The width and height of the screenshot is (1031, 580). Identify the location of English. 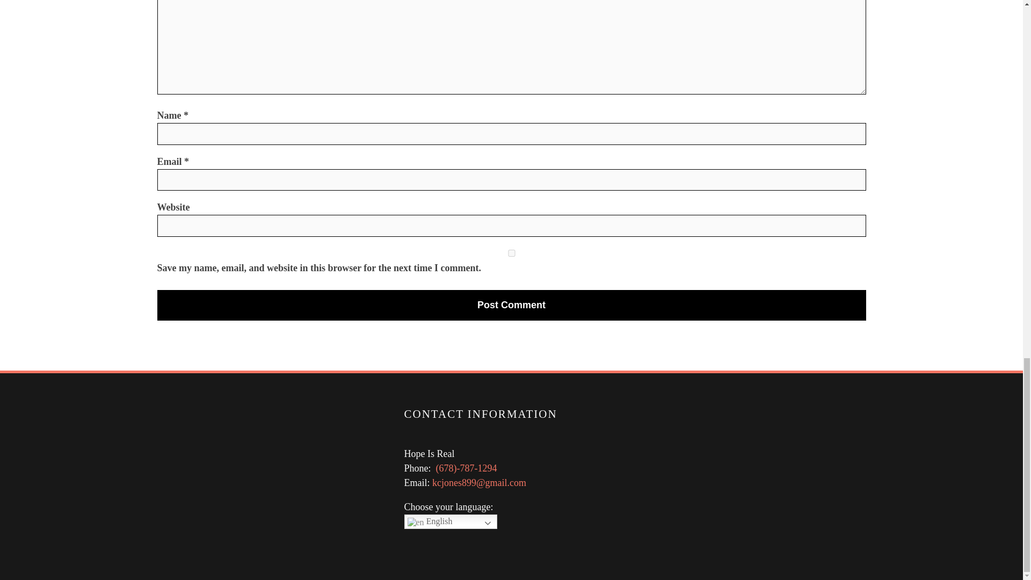
(450, 521).